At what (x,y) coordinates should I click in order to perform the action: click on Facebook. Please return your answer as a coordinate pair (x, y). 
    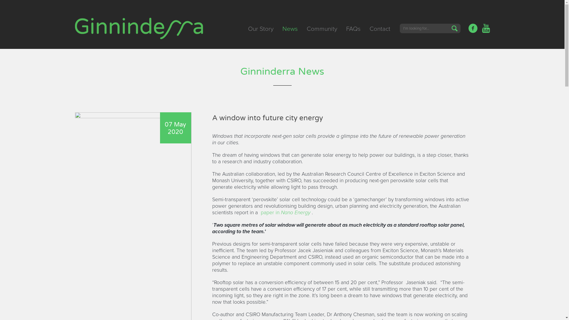
    Looking at the image, I should click on (473, 28).